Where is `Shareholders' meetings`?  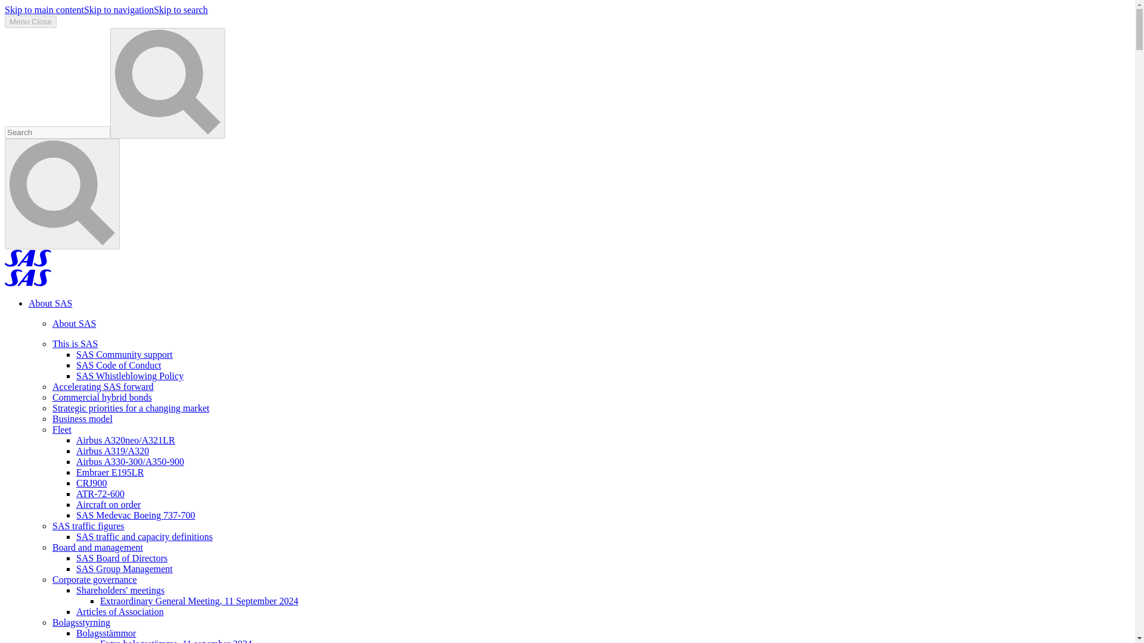
Shareholders' meetings is located at coordinates (120, 590).